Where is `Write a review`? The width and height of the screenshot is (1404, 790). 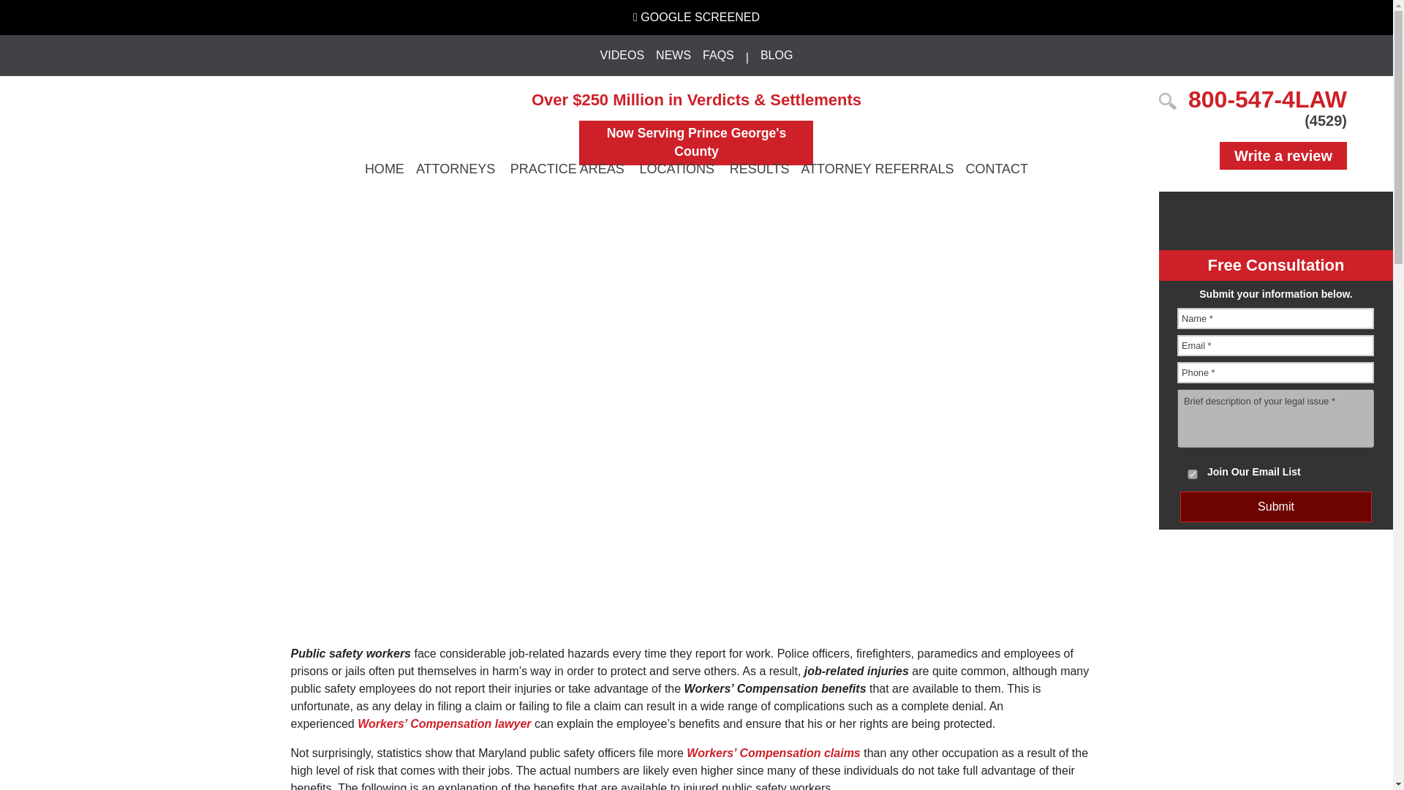
Write a review is located at coordinates (1283, 155).